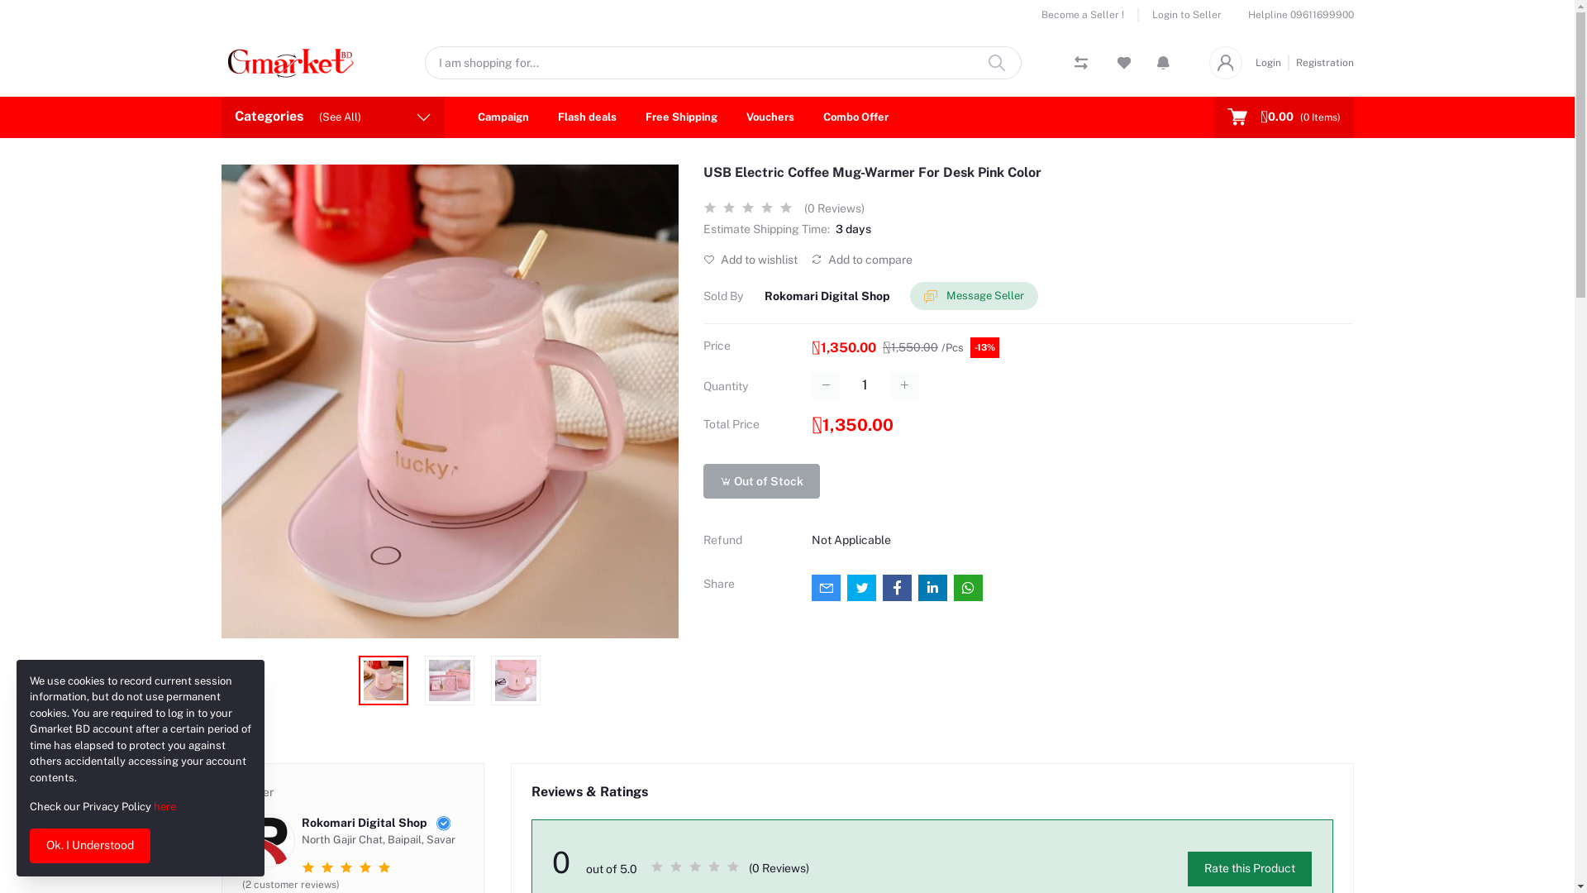 Image resolution: width=1587 pixels, height=893 pixels. I want to click on Vouchers, so click(770, 117).